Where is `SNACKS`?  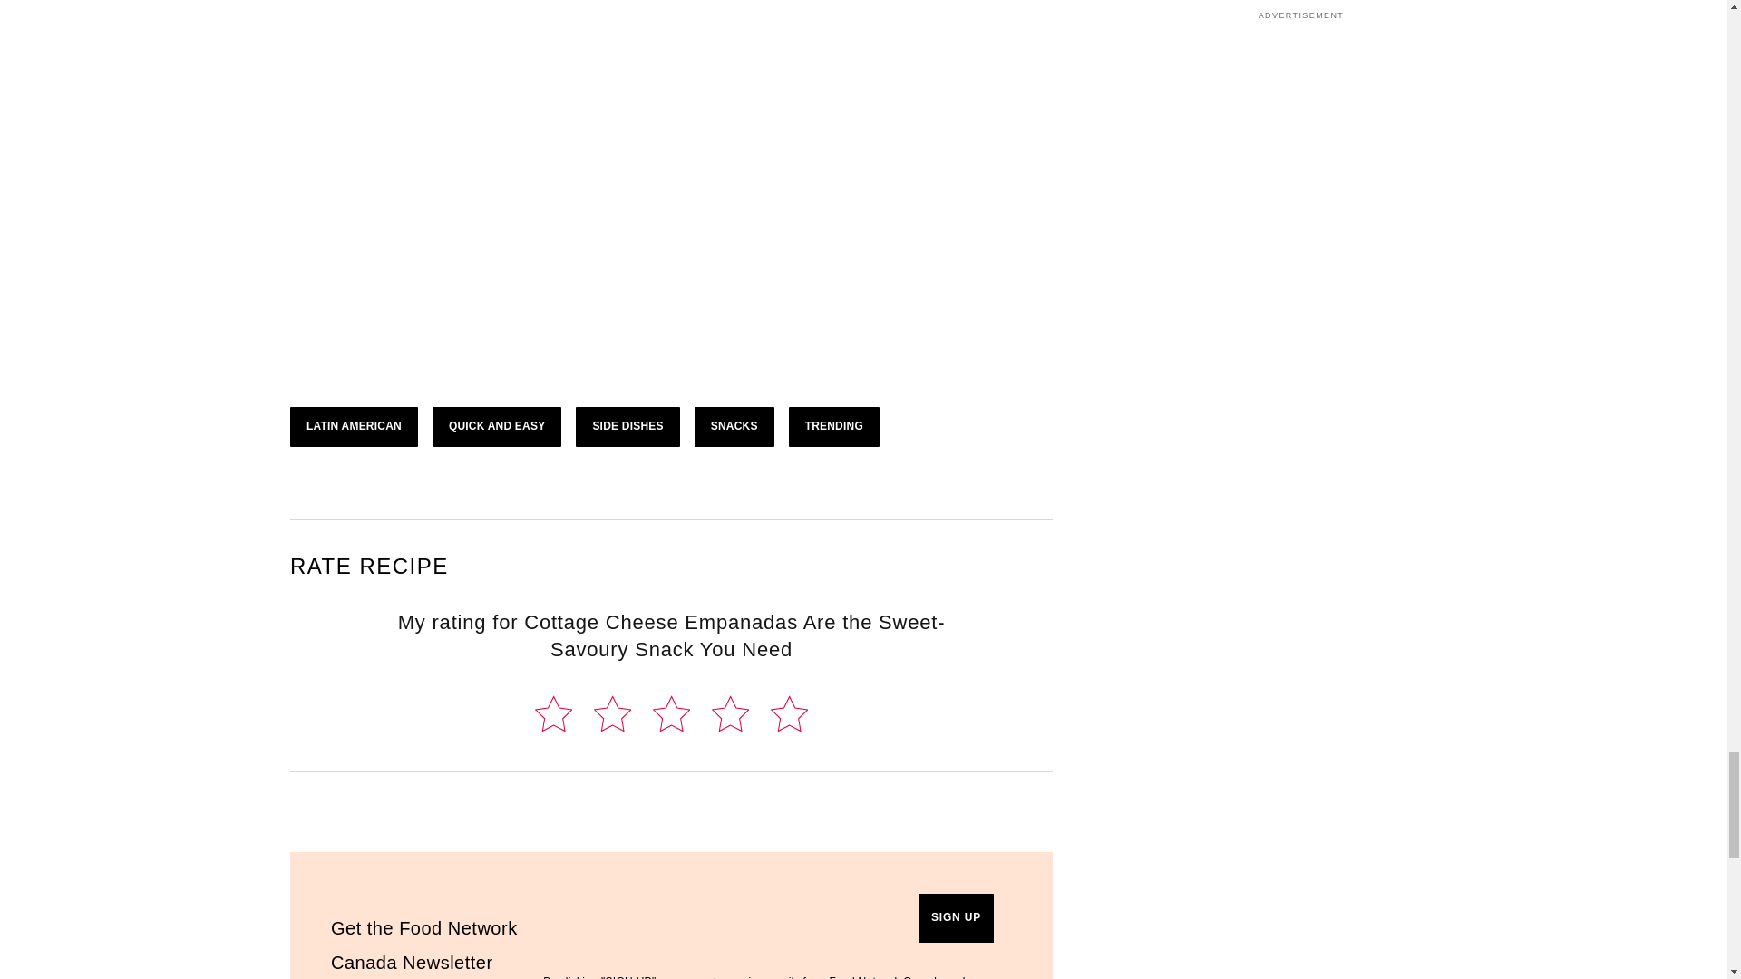 SNACKS is located at coordinates (734, 426).